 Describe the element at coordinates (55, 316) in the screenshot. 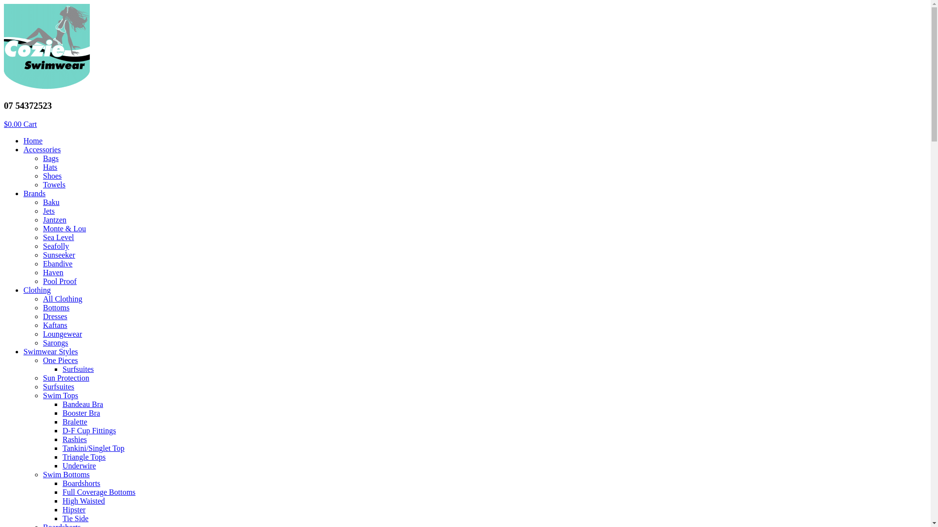

I see `Dresses` at that location.